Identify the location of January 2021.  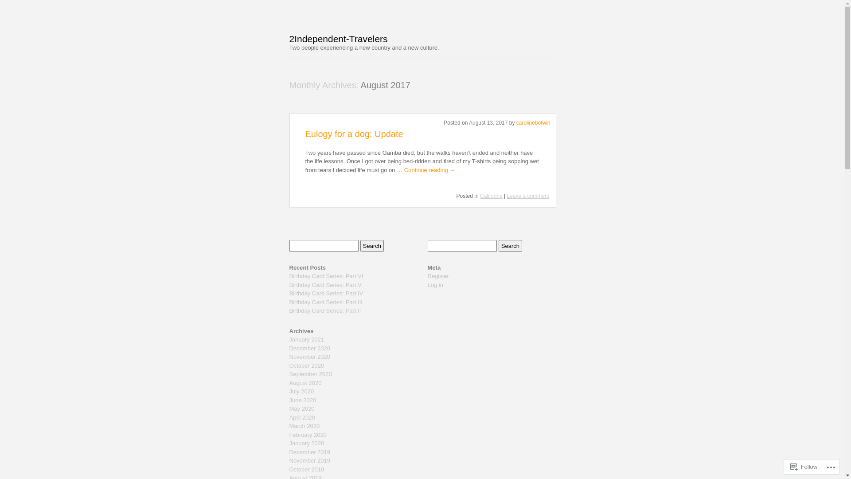
(307, 340).